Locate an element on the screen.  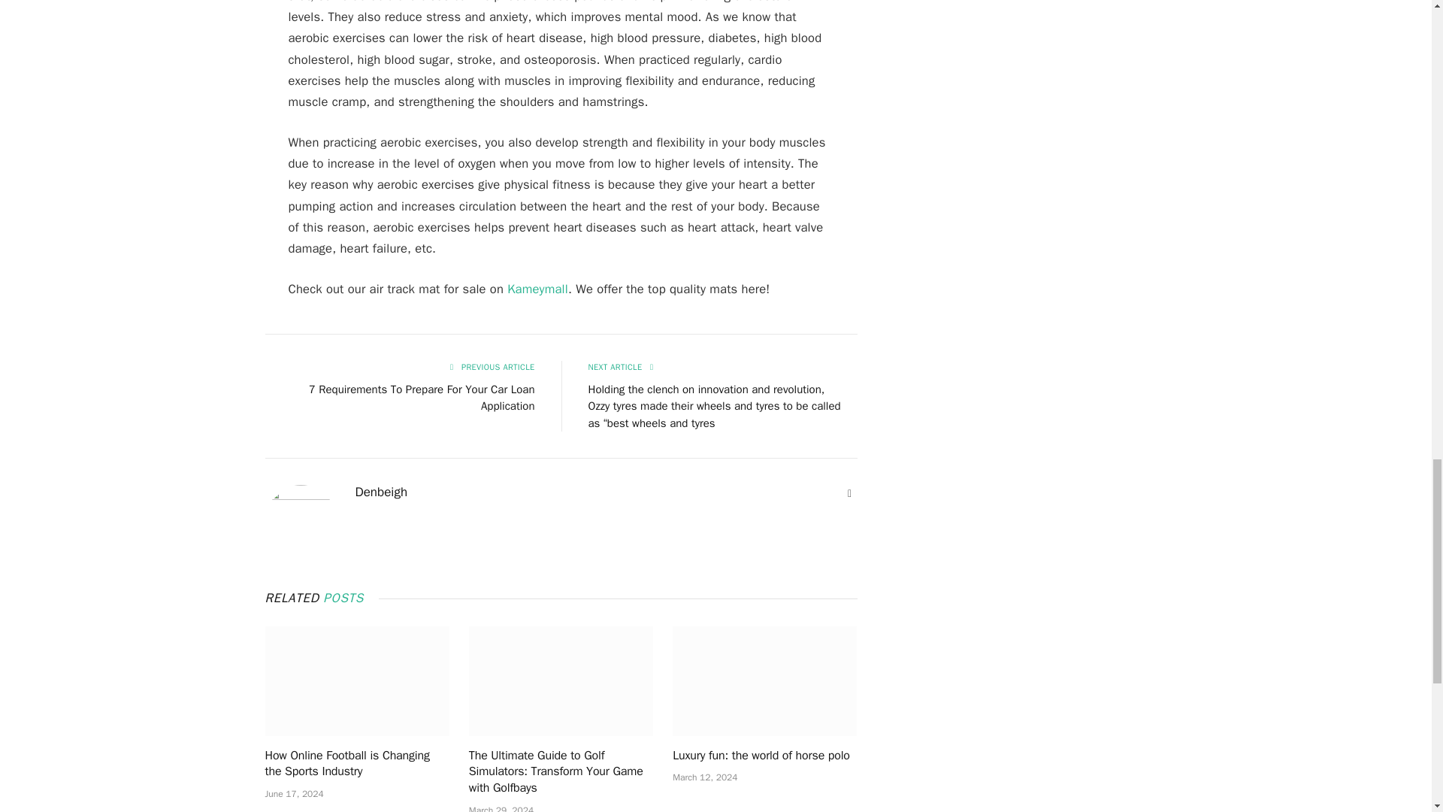
How Online Football is Changing the Sports Industry is located at coordinates (356, 680).